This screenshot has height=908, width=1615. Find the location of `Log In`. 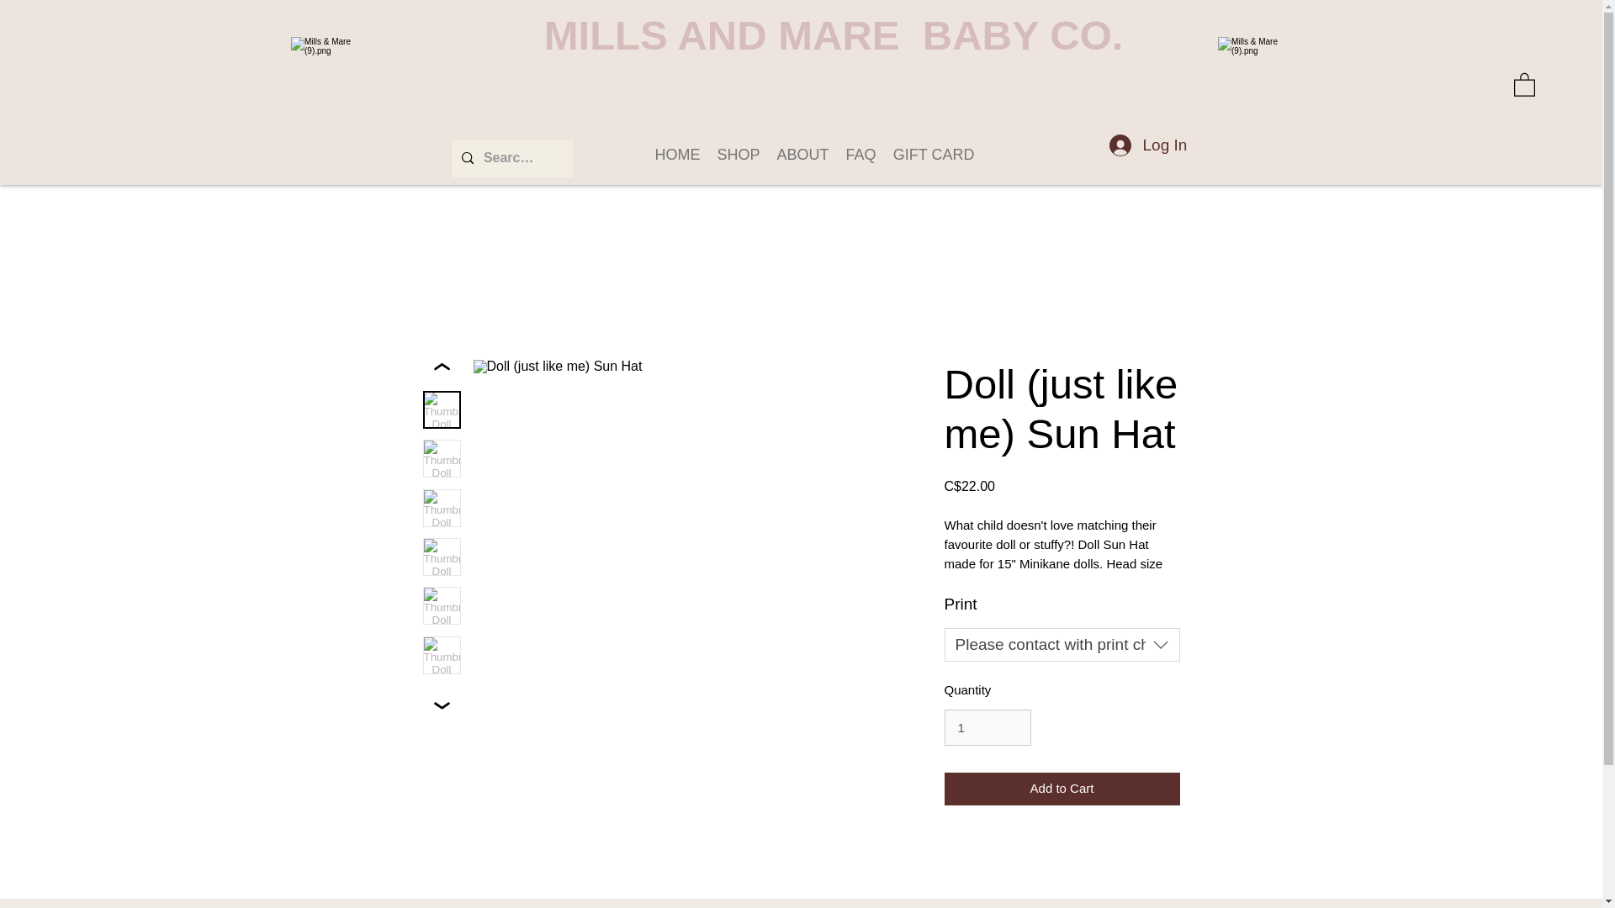

Log In is located at coordinates (1147, 145).